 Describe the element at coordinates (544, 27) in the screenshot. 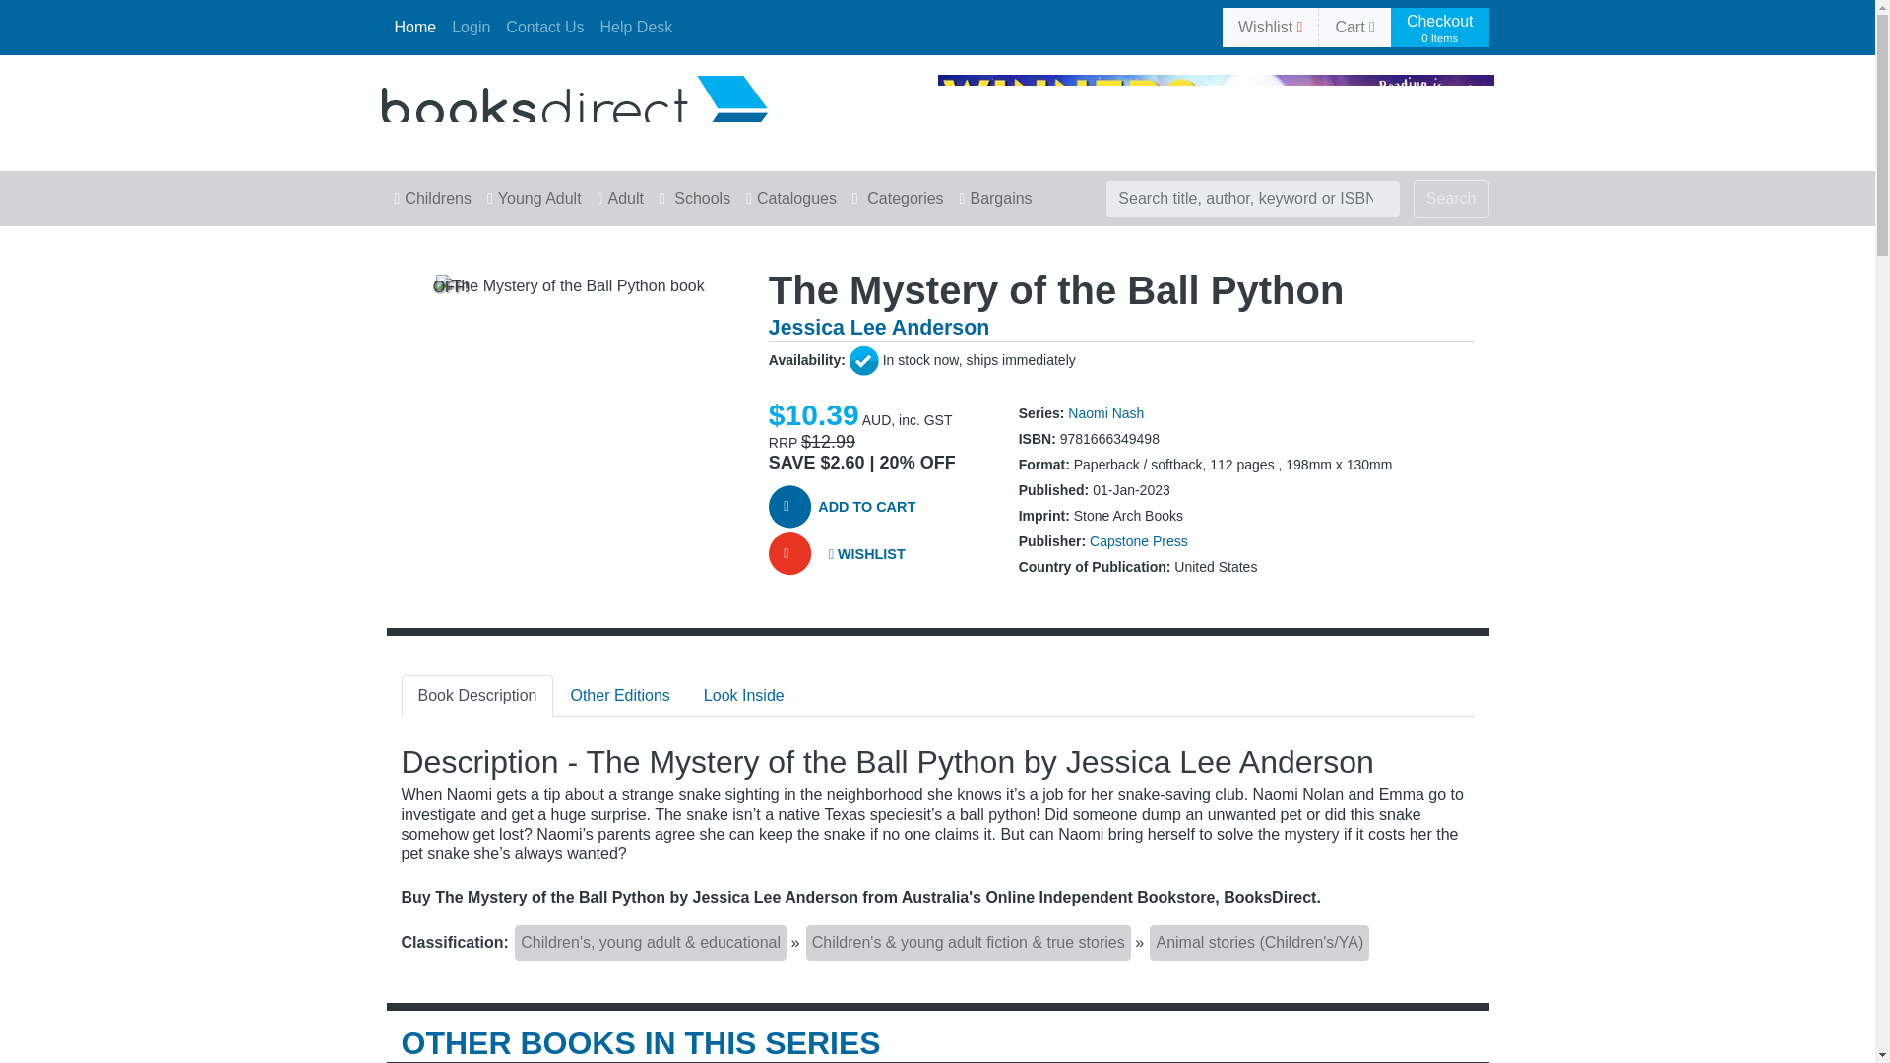

I see `Contact Us` at that location.